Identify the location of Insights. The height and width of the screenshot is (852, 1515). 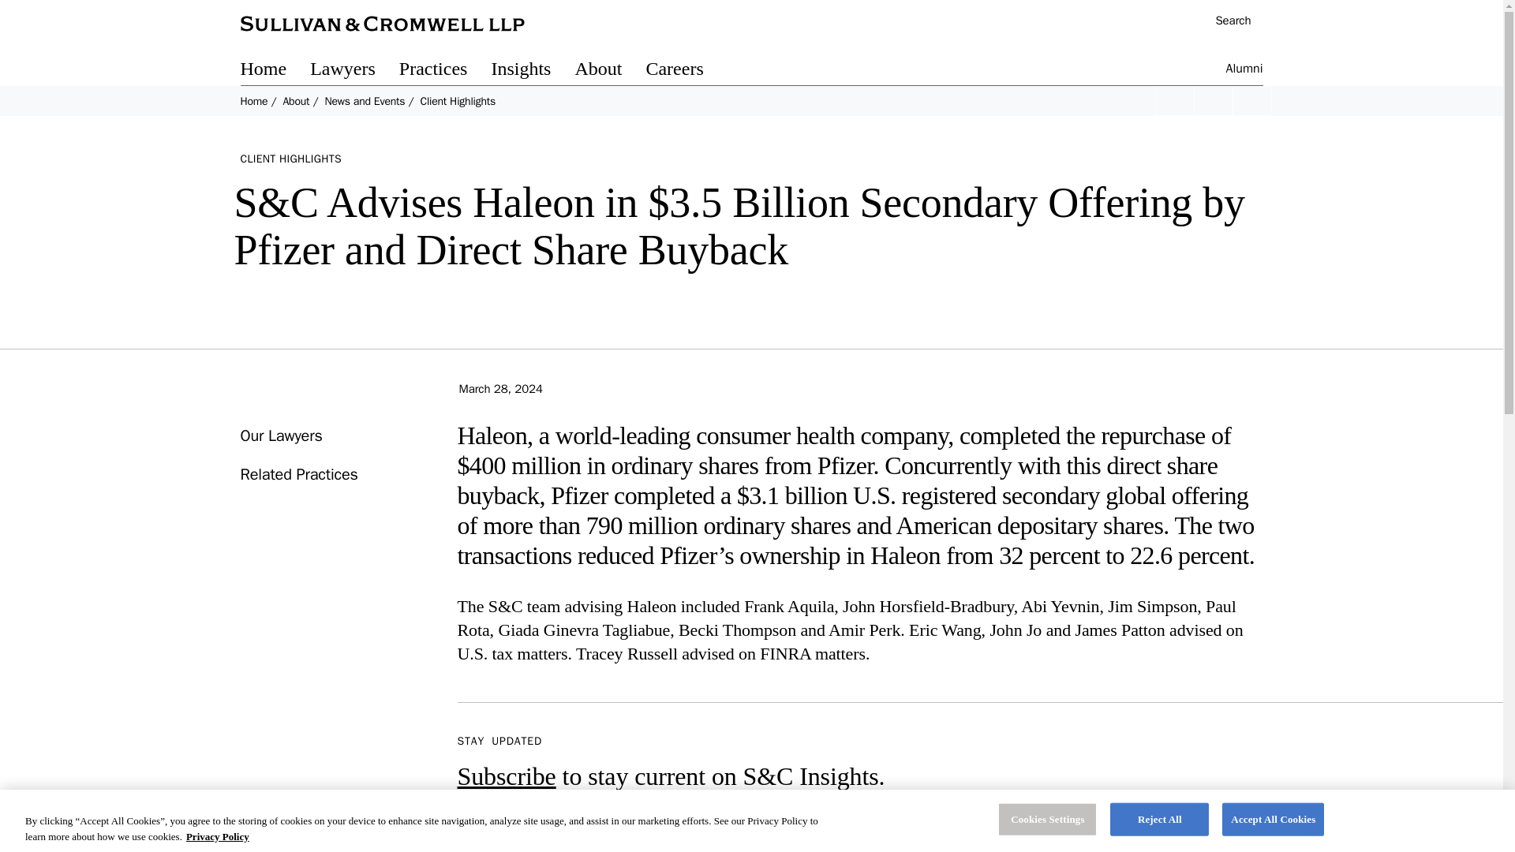
(532, 71).